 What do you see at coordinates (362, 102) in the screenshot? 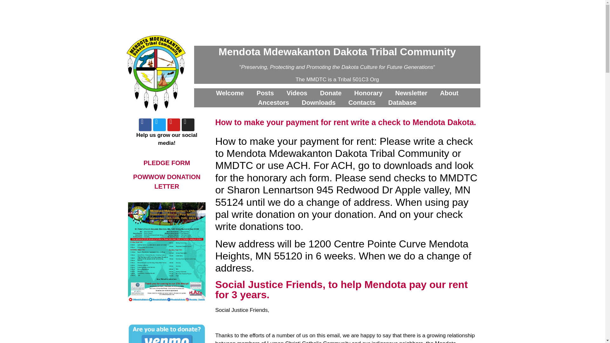
I see `Contacts` at bounding box center [362, 102].